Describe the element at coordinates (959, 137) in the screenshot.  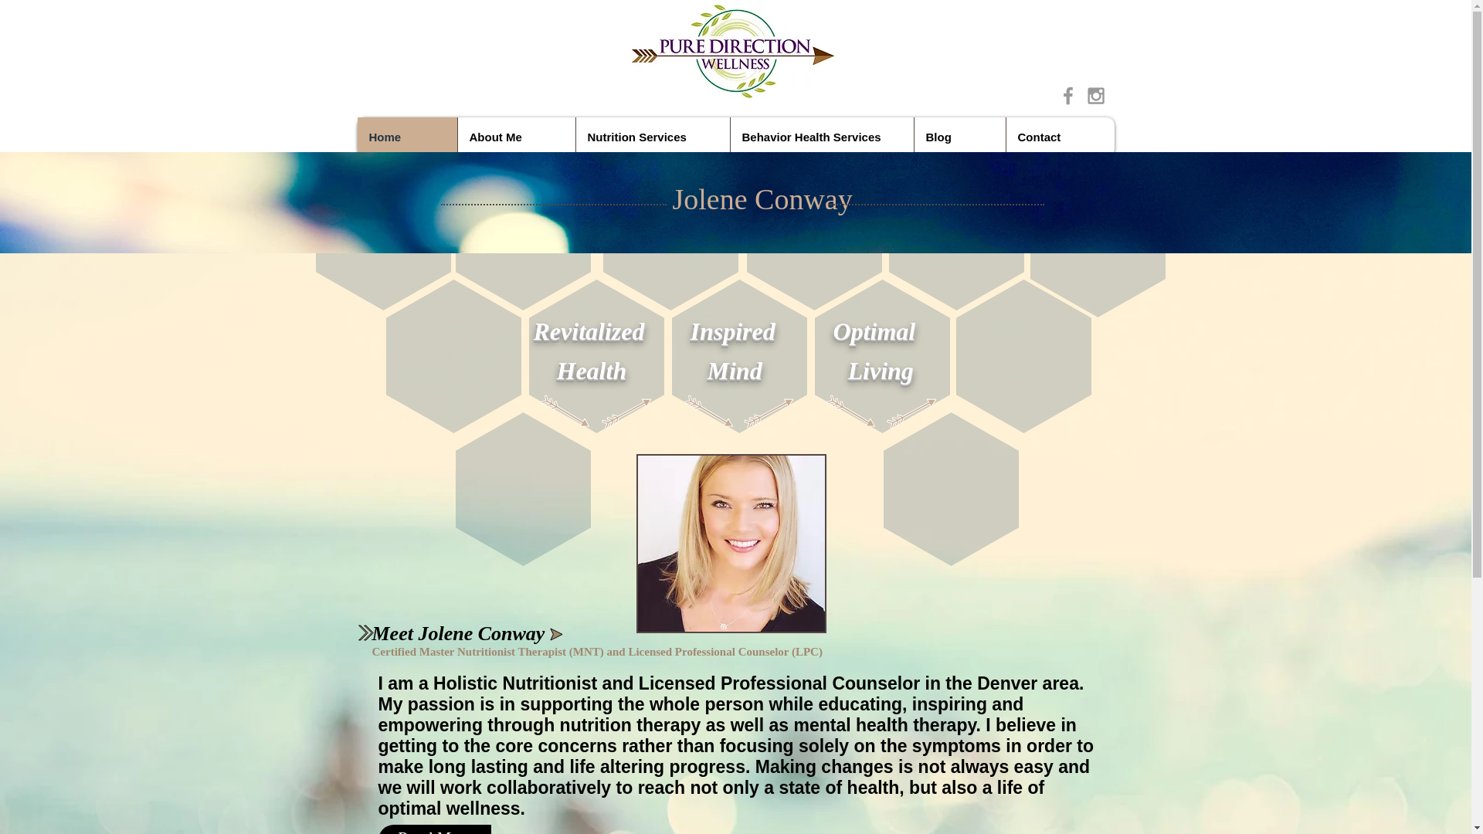
I see `Blog` at that location.